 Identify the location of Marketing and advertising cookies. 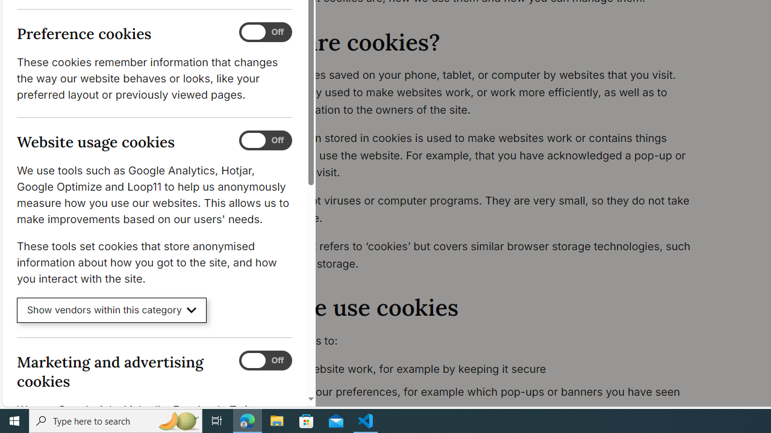
(265, 360).